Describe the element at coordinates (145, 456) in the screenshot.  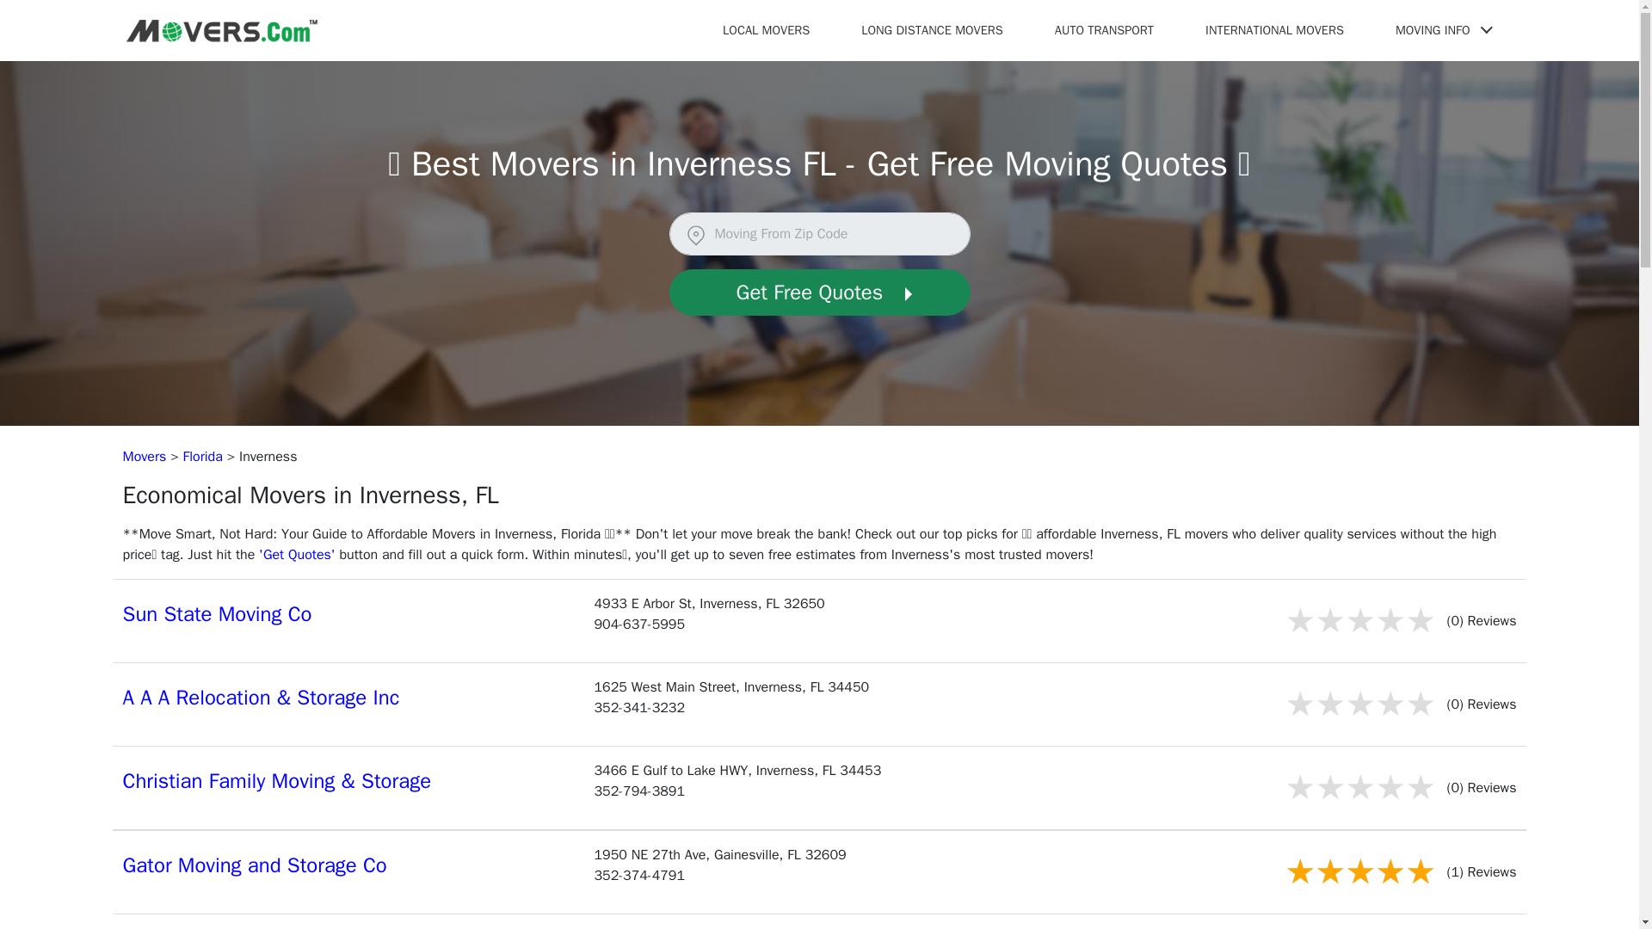
I see `Movers` at that location.